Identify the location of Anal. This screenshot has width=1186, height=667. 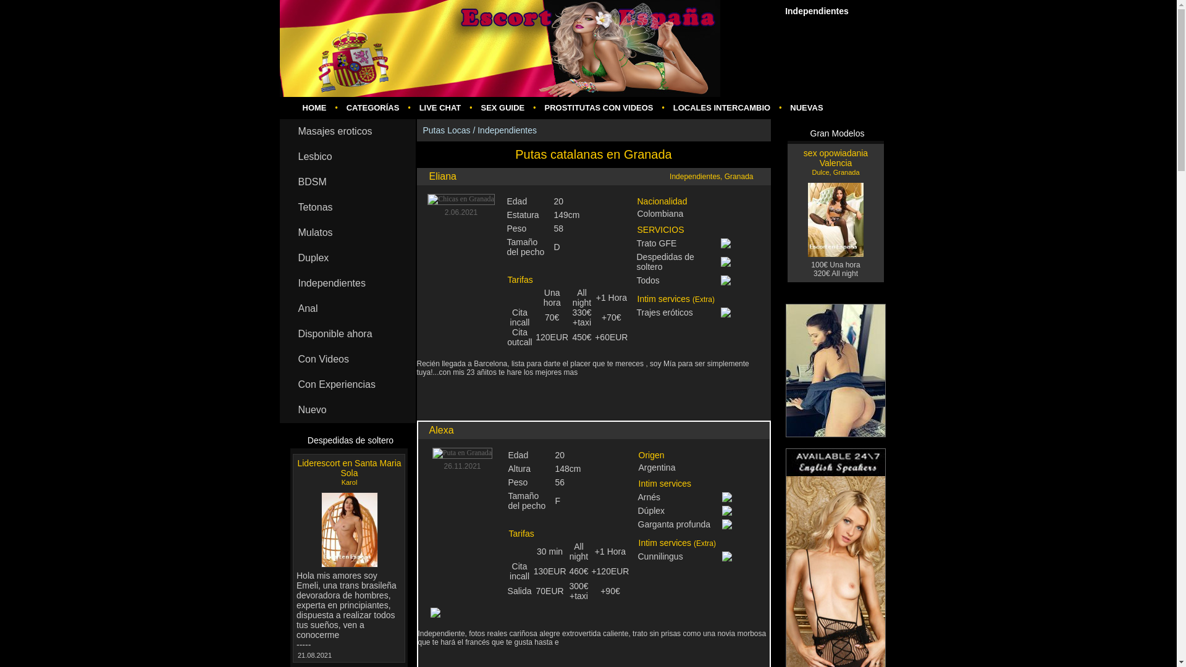
(347, 309).